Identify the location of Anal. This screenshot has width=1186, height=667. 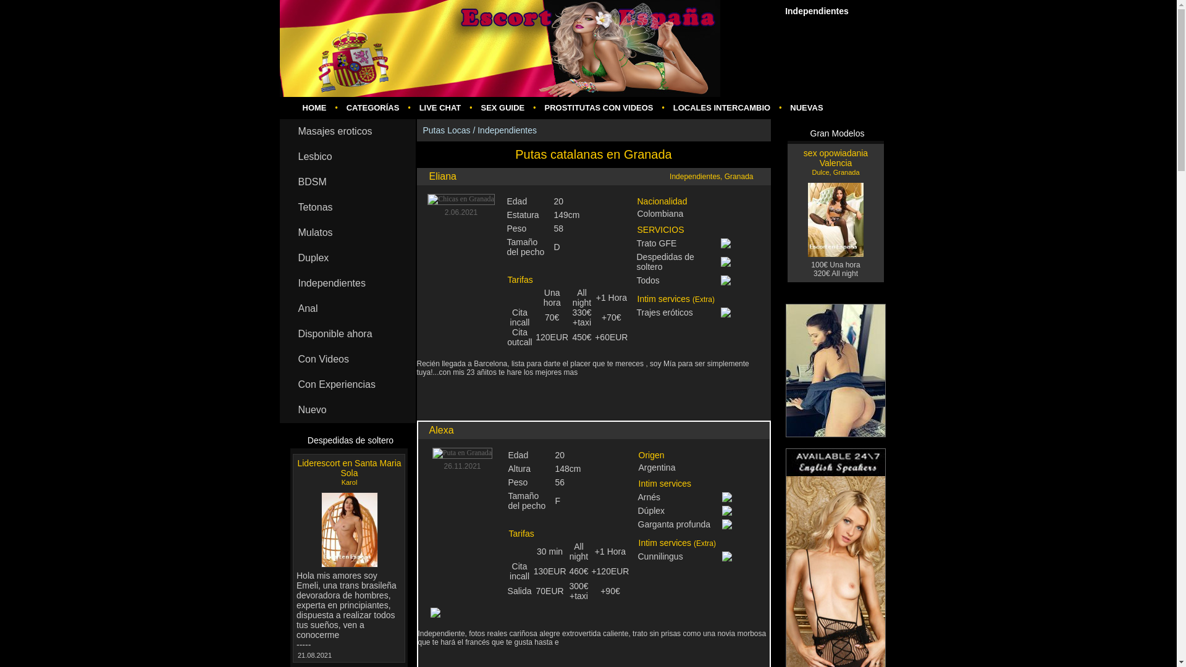
(347, 309).